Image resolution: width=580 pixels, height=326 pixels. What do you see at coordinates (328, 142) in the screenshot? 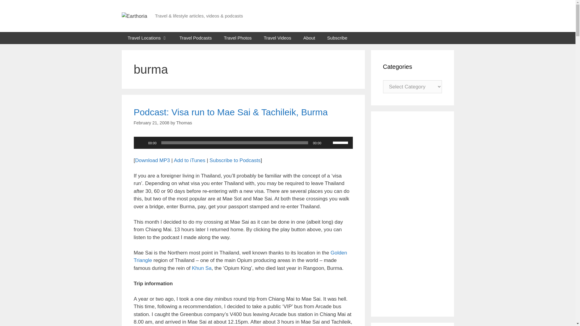
I see `Mute` at bounding box center [328, 142].